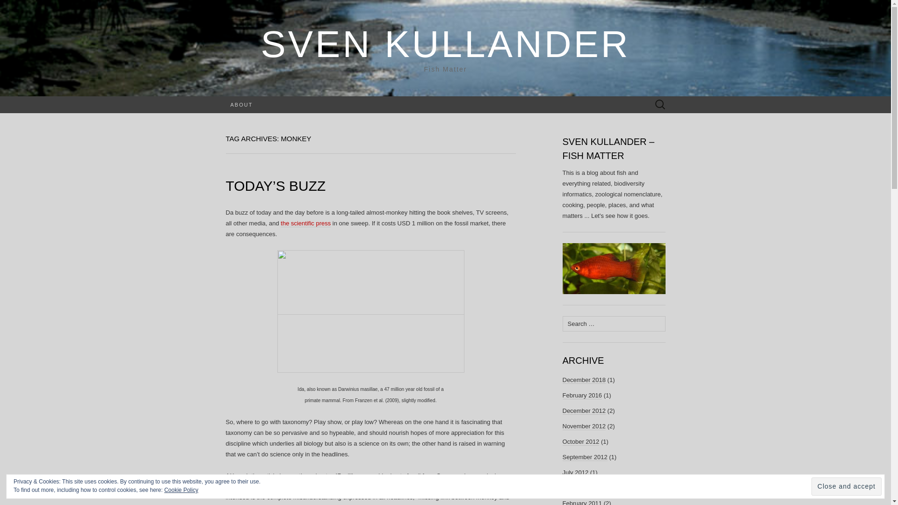 This screenshot has height=505, width=898. What do you see at coordinates (584, 457) in the screenshot?
I see `September 2012` at bounding box center [584, 457].